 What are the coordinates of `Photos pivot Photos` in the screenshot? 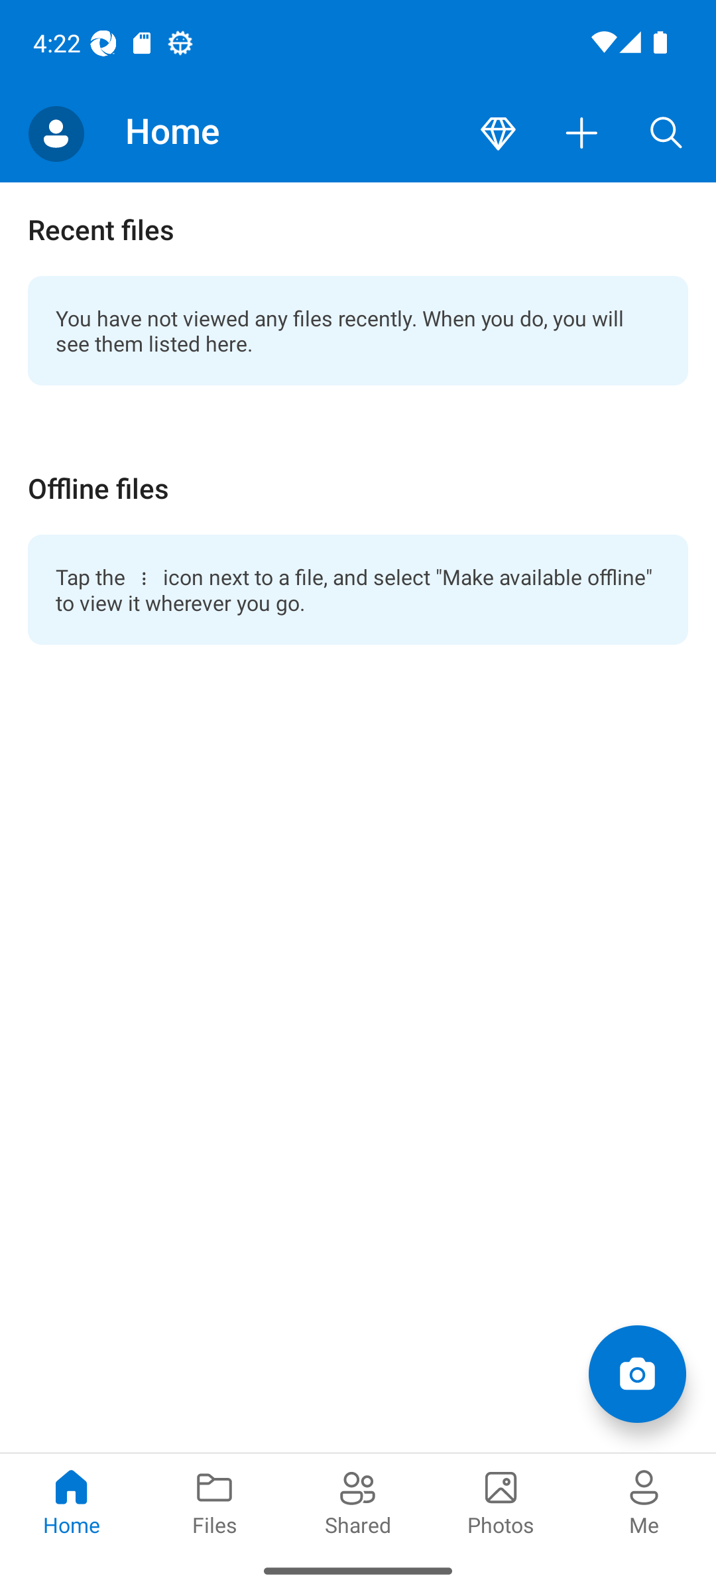 It's located at (501, 1500).